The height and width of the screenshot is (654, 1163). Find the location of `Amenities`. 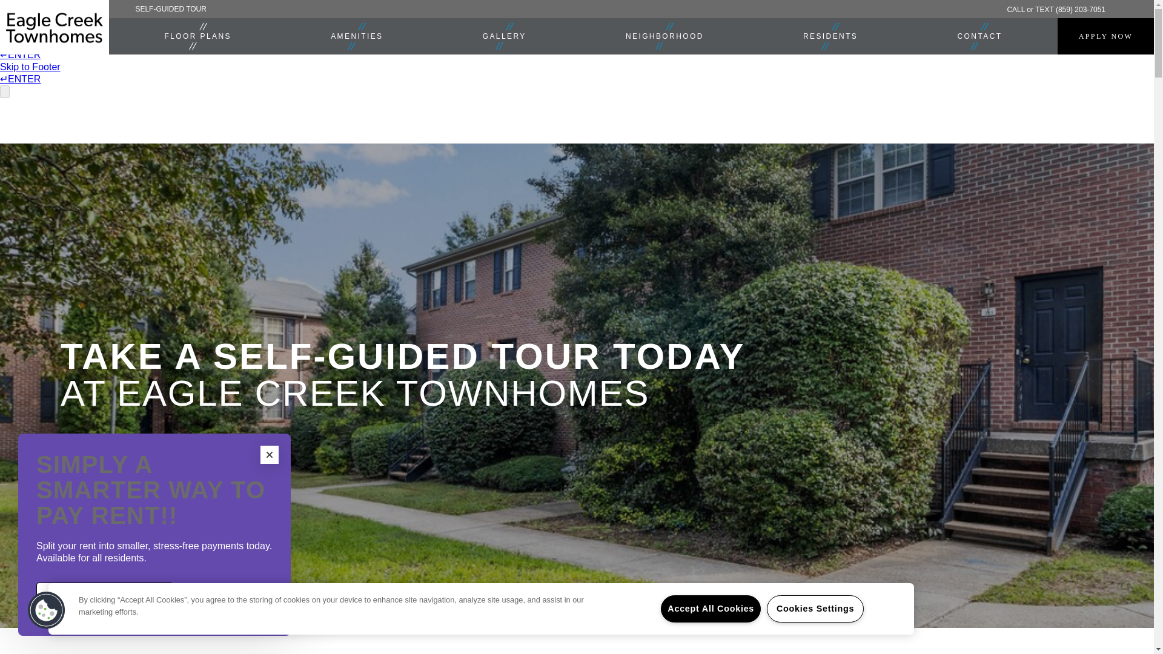

Amenities is located at coordinates (356, 36).